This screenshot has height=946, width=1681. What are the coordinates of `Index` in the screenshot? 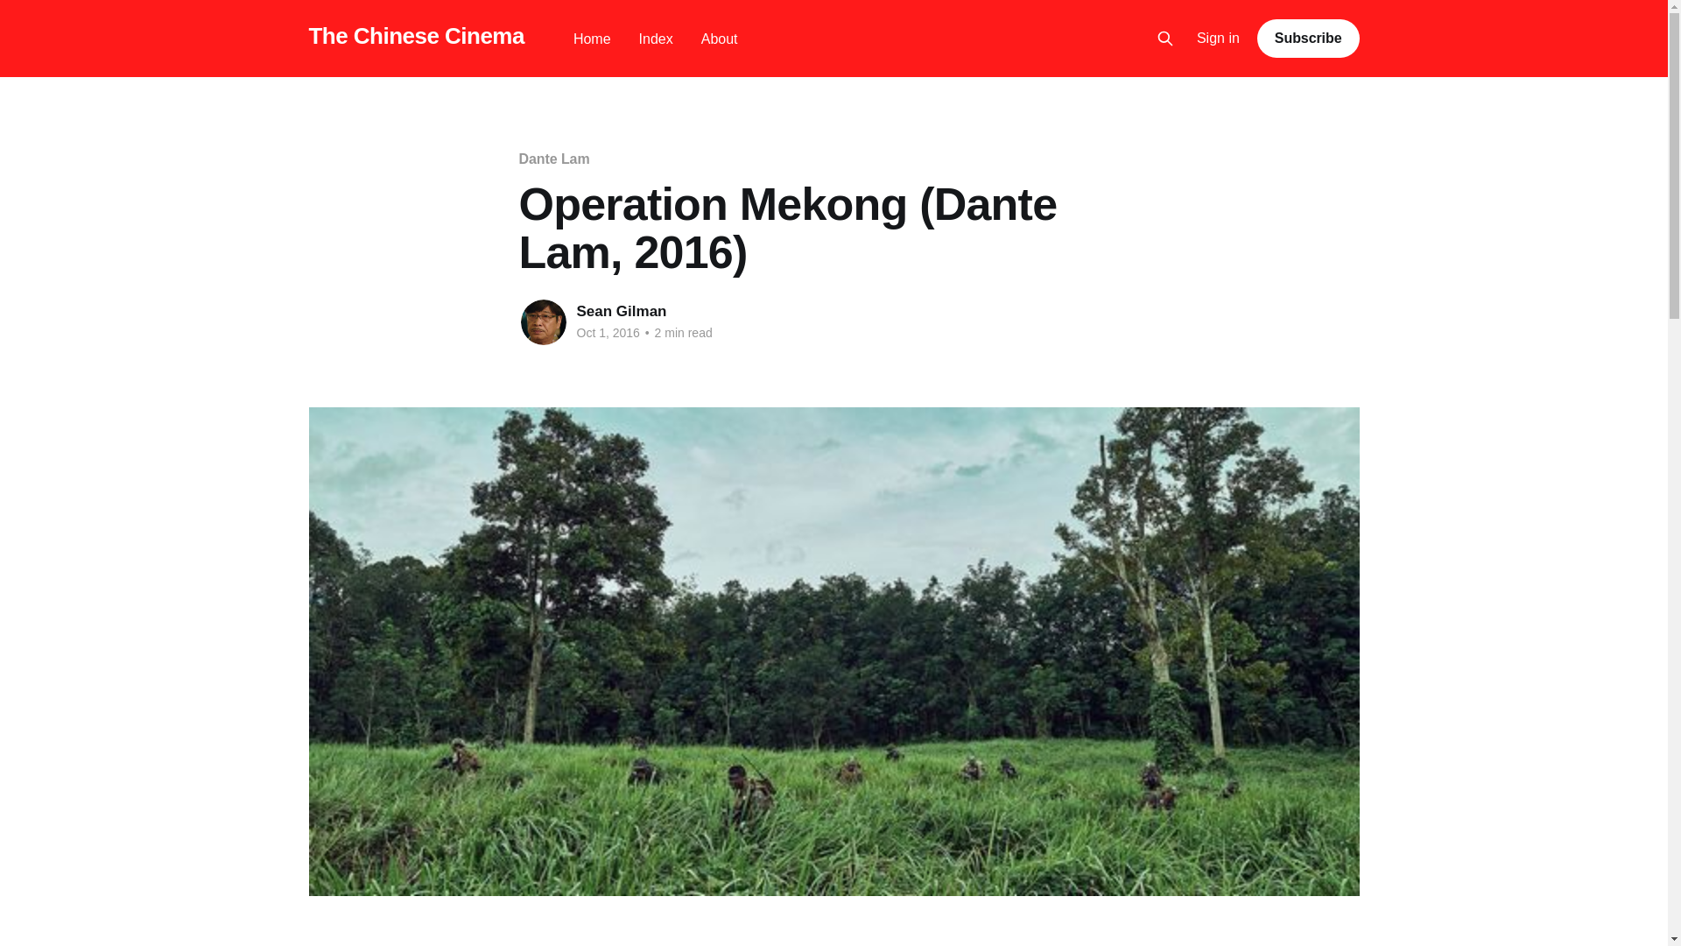 It's located at (656, 39).